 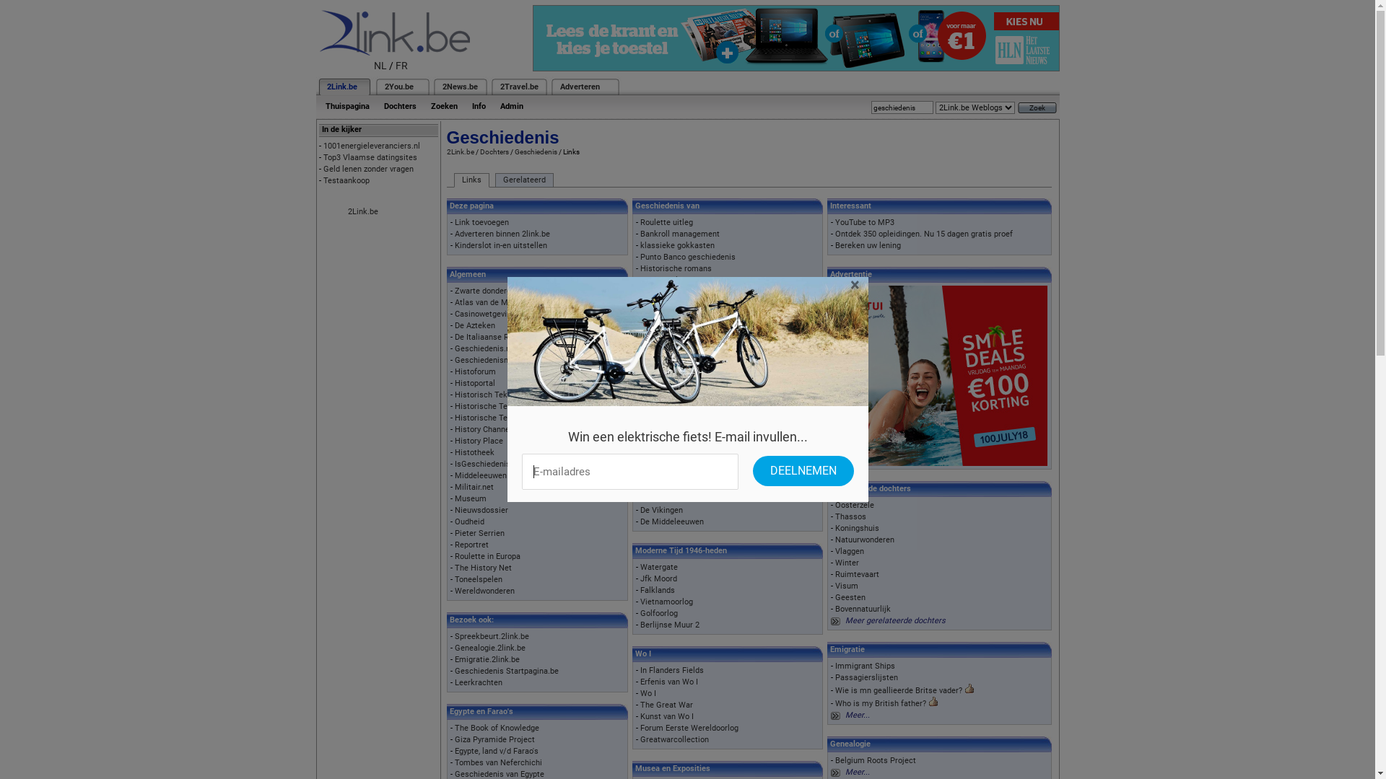 What do you see at coordinates (479, 107) in the screenshot?
I see `Info` at bounding box center [479, 107].